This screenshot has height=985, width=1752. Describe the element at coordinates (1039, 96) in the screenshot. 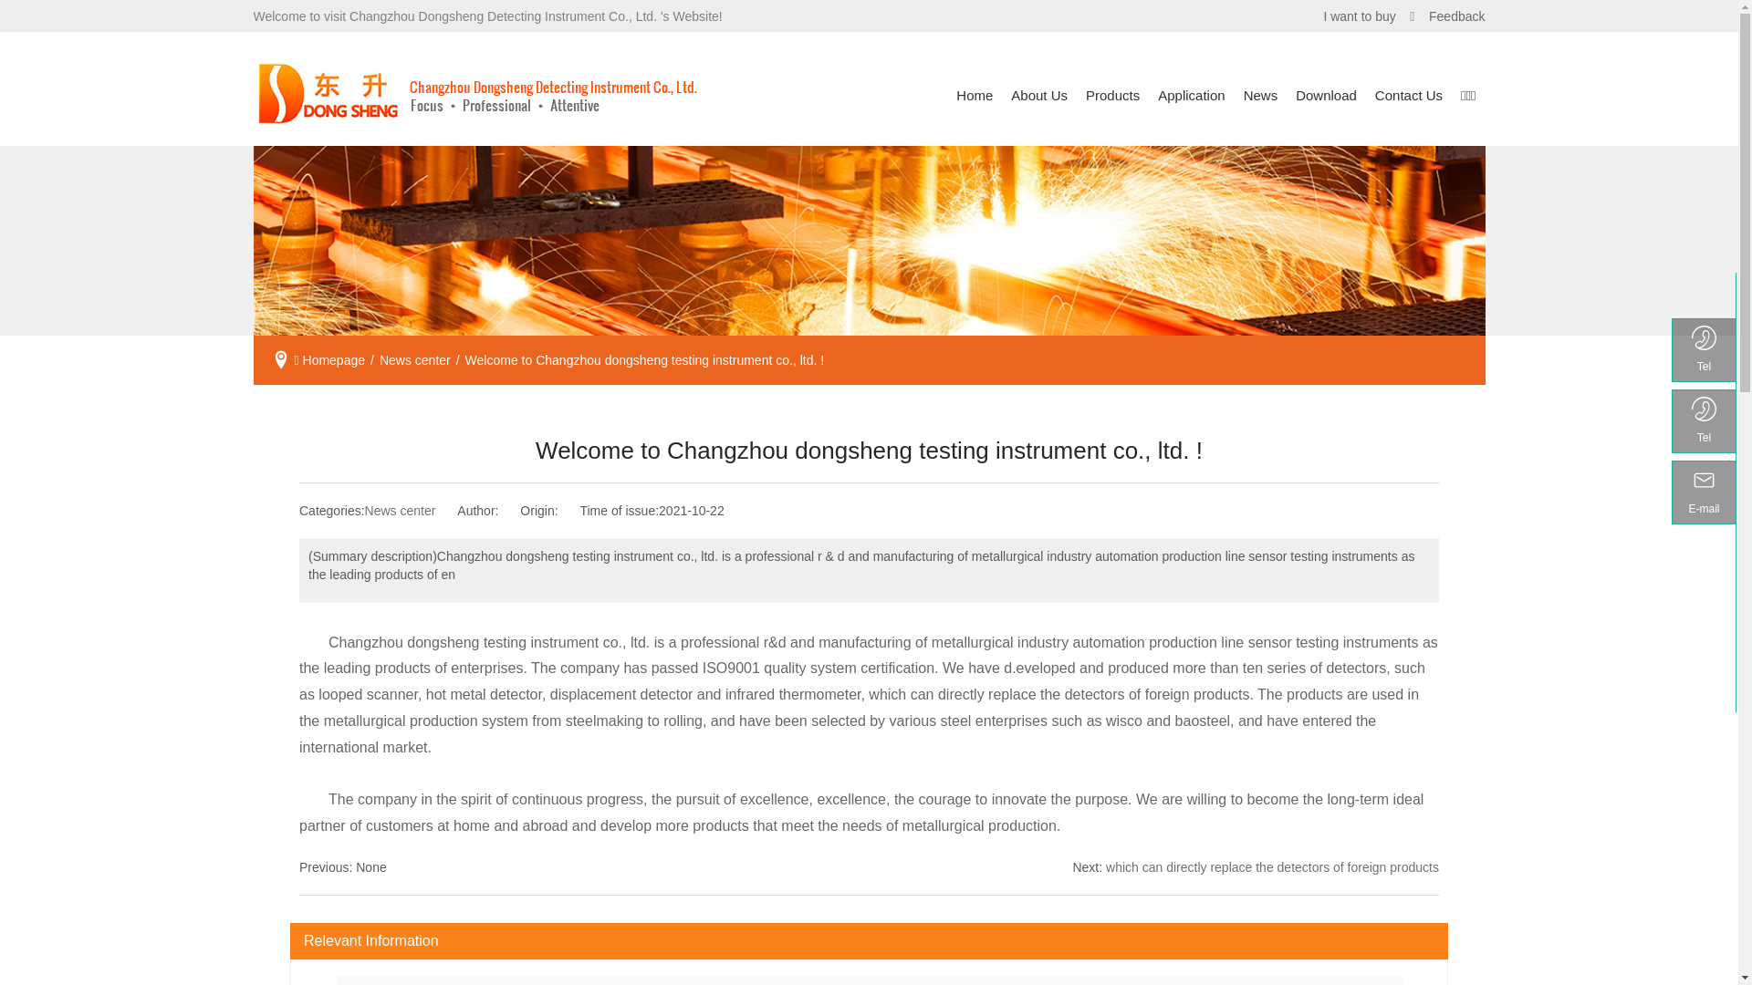

I see `About Us` at that location.